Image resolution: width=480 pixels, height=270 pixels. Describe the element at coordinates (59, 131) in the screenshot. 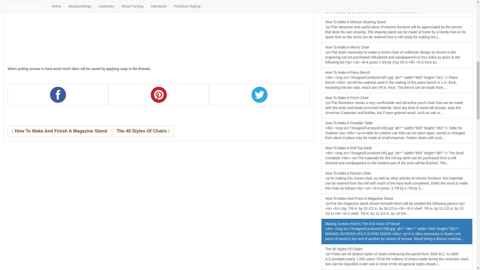

I see `How To Make And Finish A Magazine Stand` at that location.